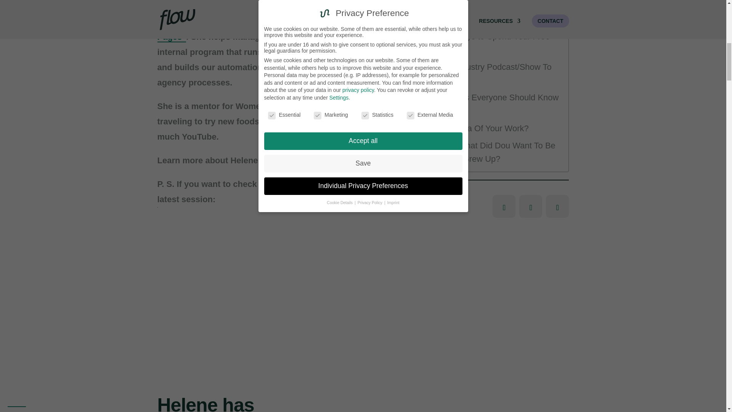 Image resolution: width=732 pixels, height=412 pixels. Describe the element at coordinates (557, 206) in the screenshot. I see `Share on Facebook` at that location.